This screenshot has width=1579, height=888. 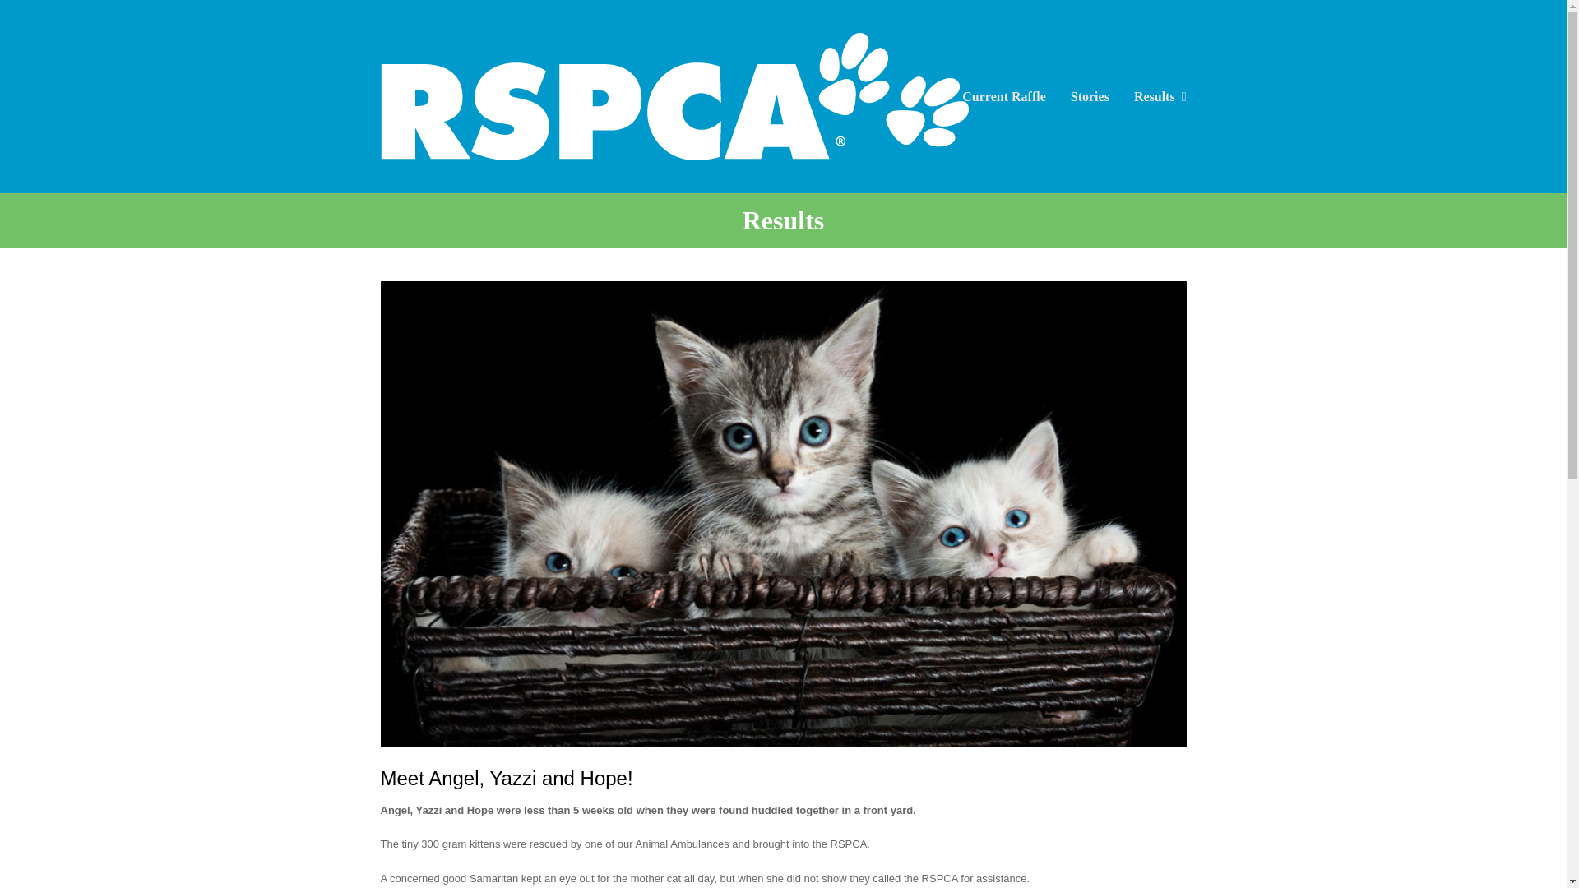 I want to click on Current Raffle, so click(x=1003, y=95).